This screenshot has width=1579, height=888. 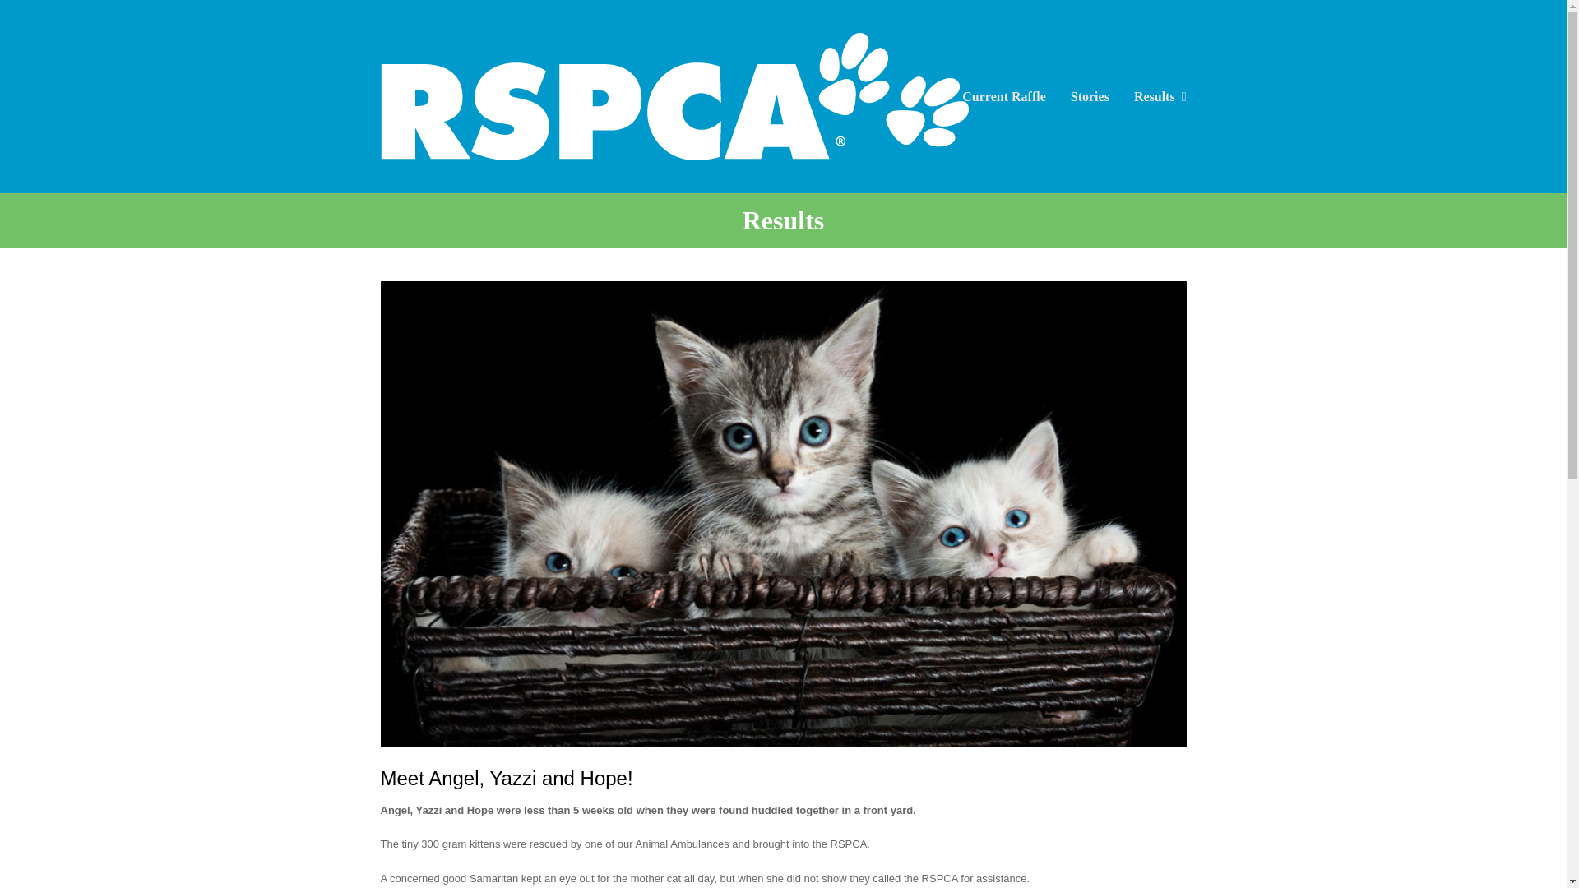 I want to click on Current Raffle, so click(x=1003, y=95).